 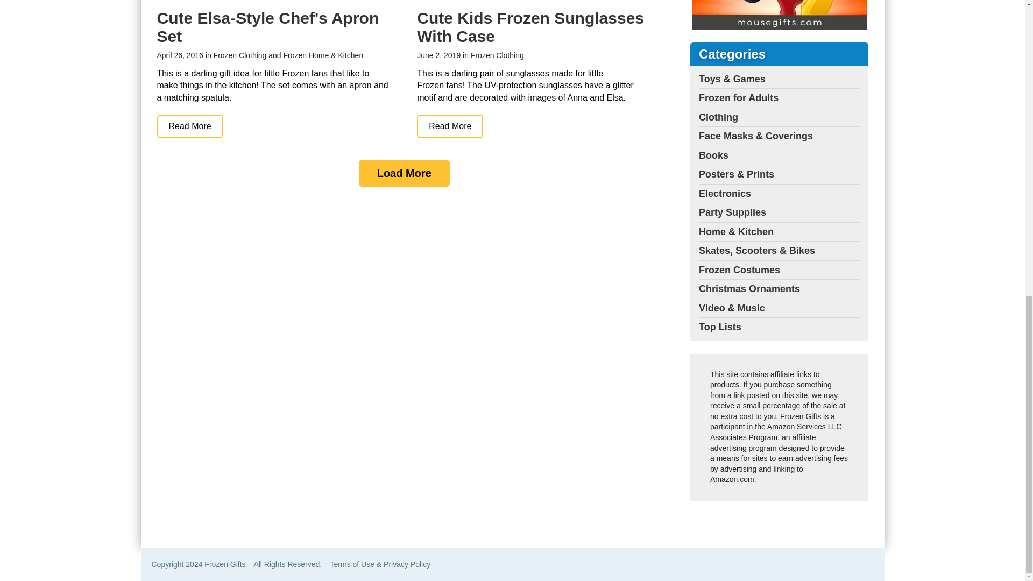 I want to click on Read More, so click(x=450, y=126).